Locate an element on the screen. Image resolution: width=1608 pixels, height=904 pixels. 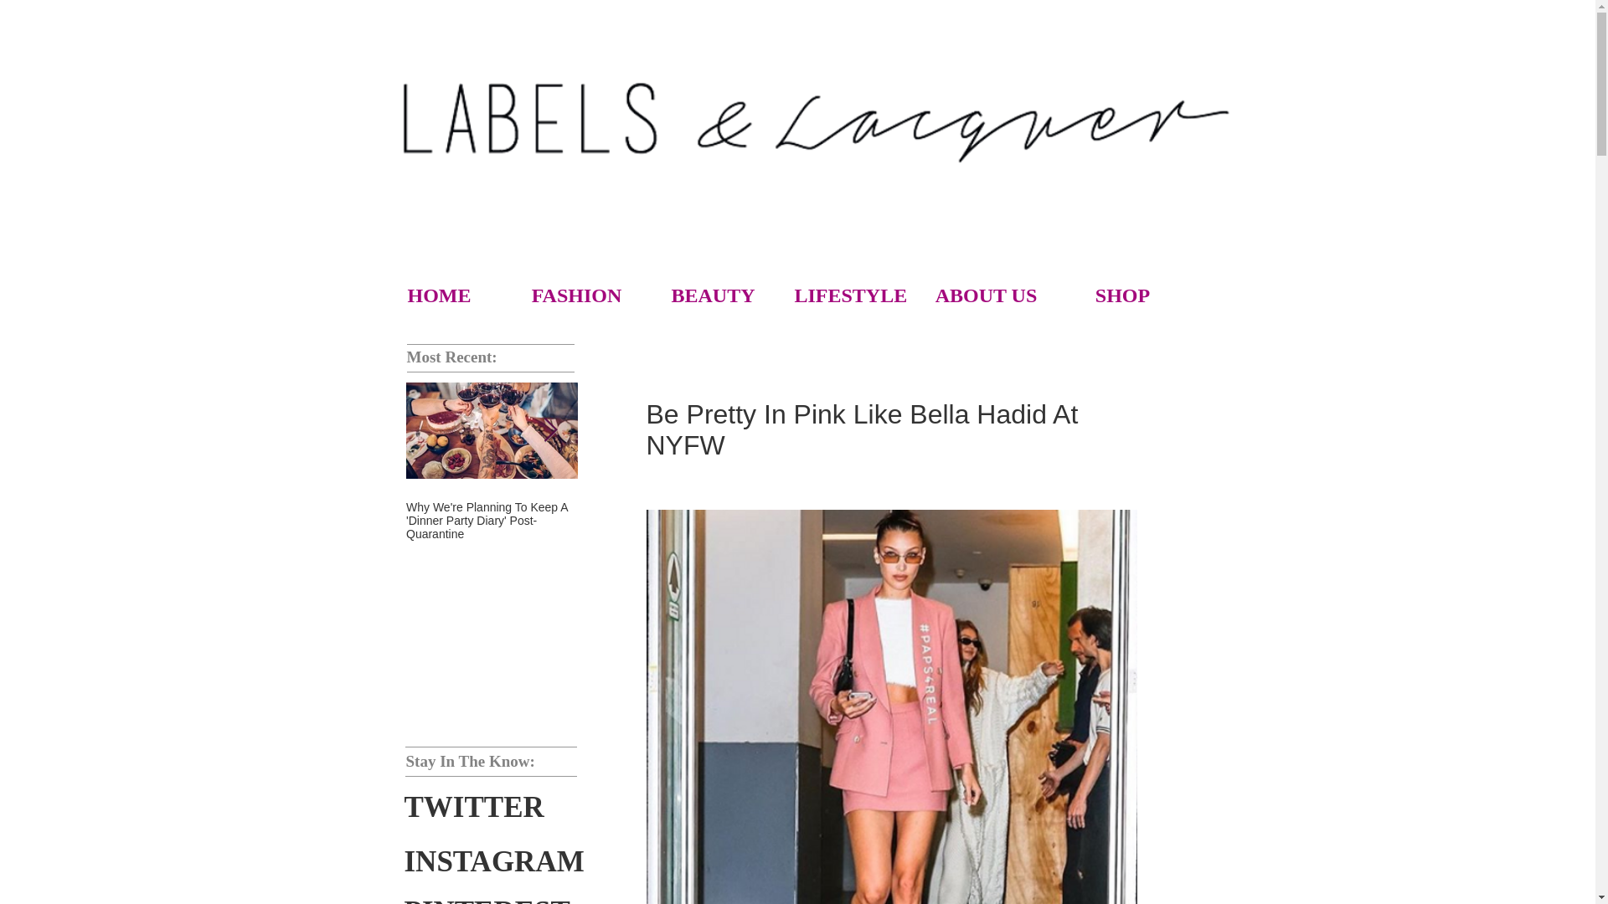
SHOP is located at coordinates (1122, 295).